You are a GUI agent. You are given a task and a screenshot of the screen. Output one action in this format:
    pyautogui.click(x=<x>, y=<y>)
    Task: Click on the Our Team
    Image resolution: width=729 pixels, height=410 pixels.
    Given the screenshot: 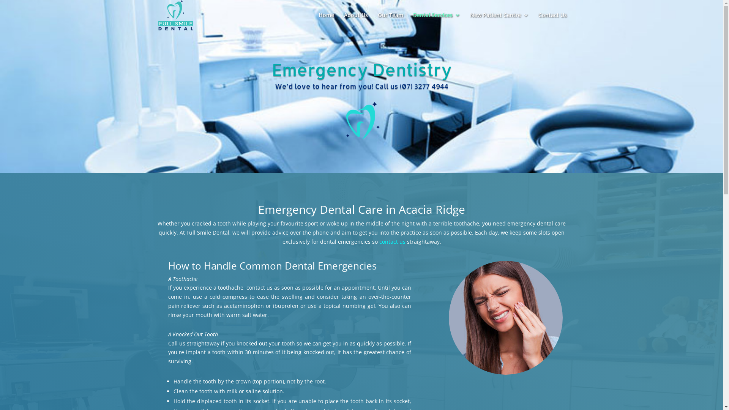 What is the action you would take?
    pyautogui.click(x=390, y=21)
    